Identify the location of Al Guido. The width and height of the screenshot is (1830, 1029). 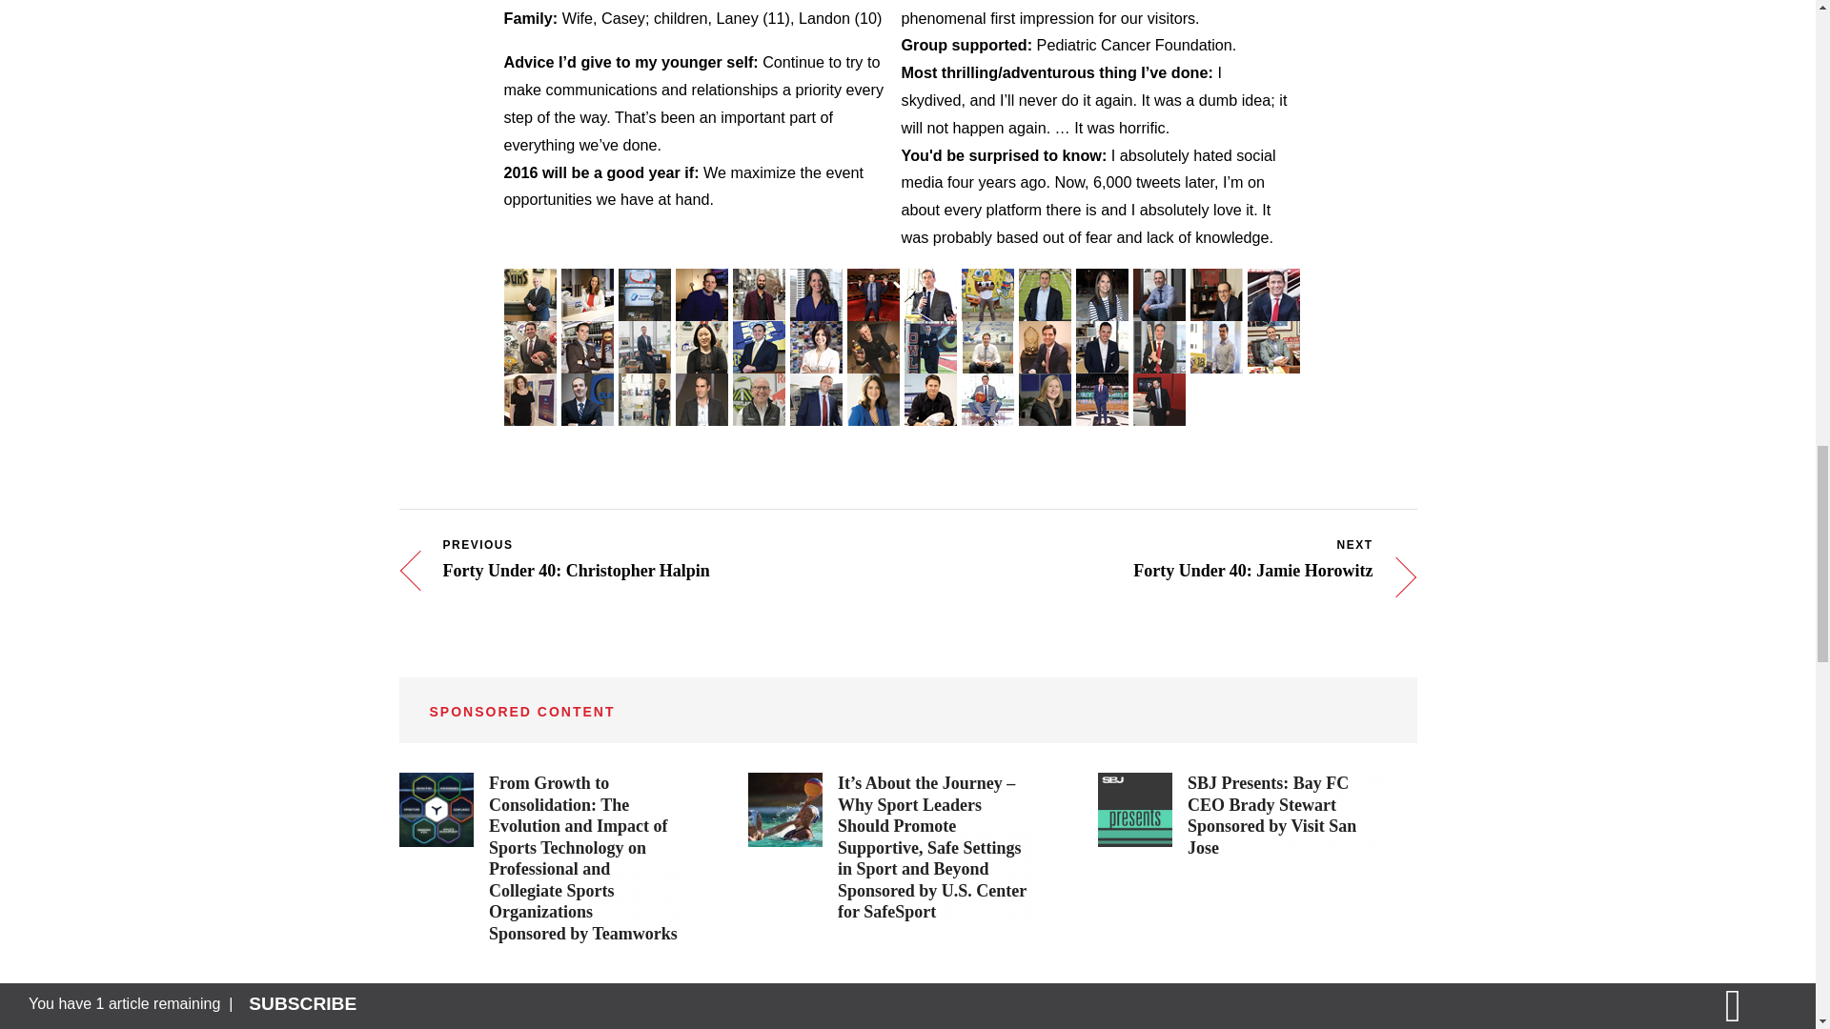
(1273, 284).